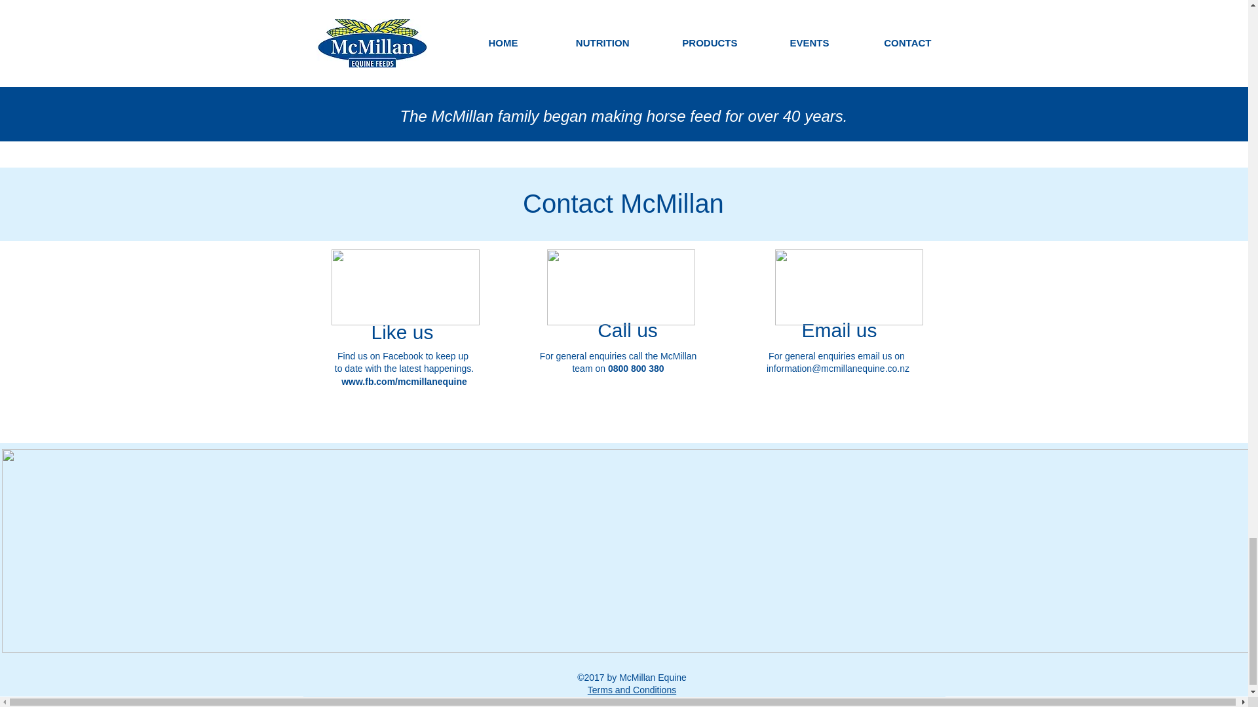 This screenshot has height=707, width=1258. I want to click on VIEW PRODUCTS, so click(788, 29).